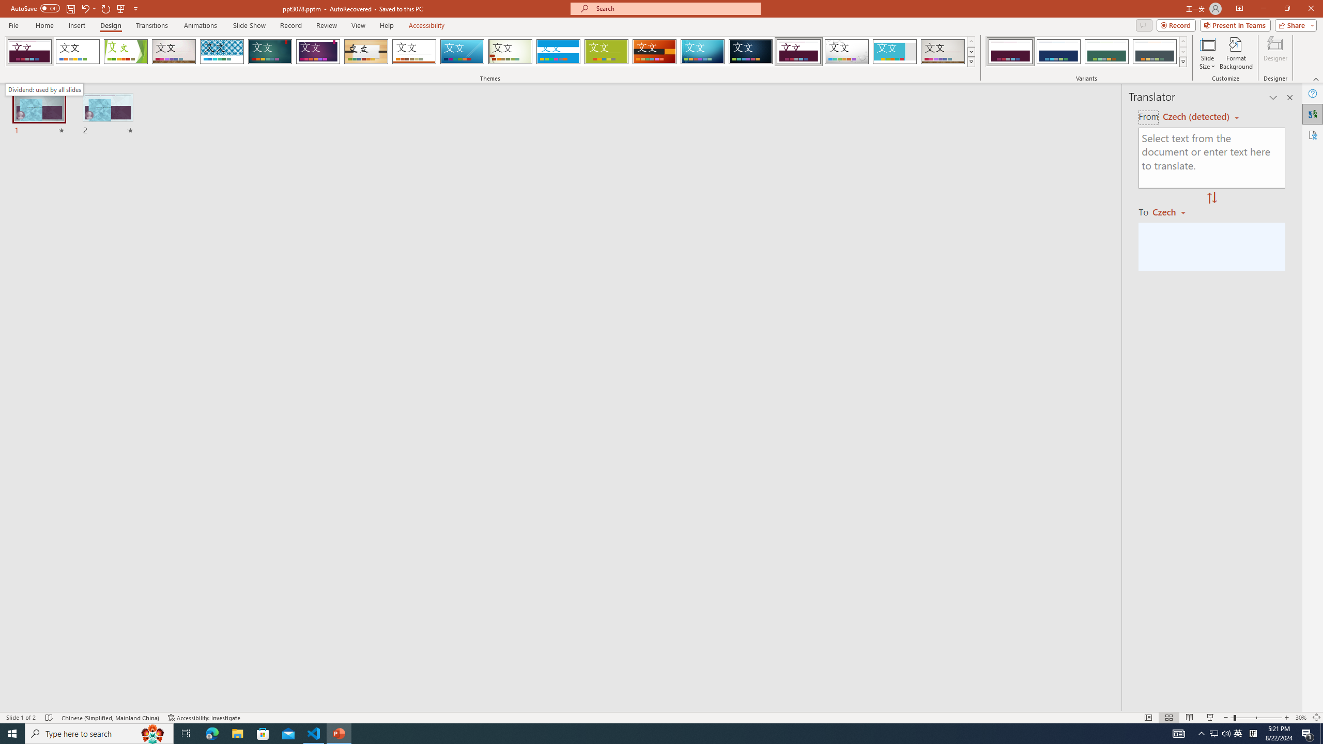 This screenshot has height=744, width=1323. What do you see at coordinates (1197, 117) in the screenshot?
I see `Czech (detected)` at bounding box center [1197, 117].